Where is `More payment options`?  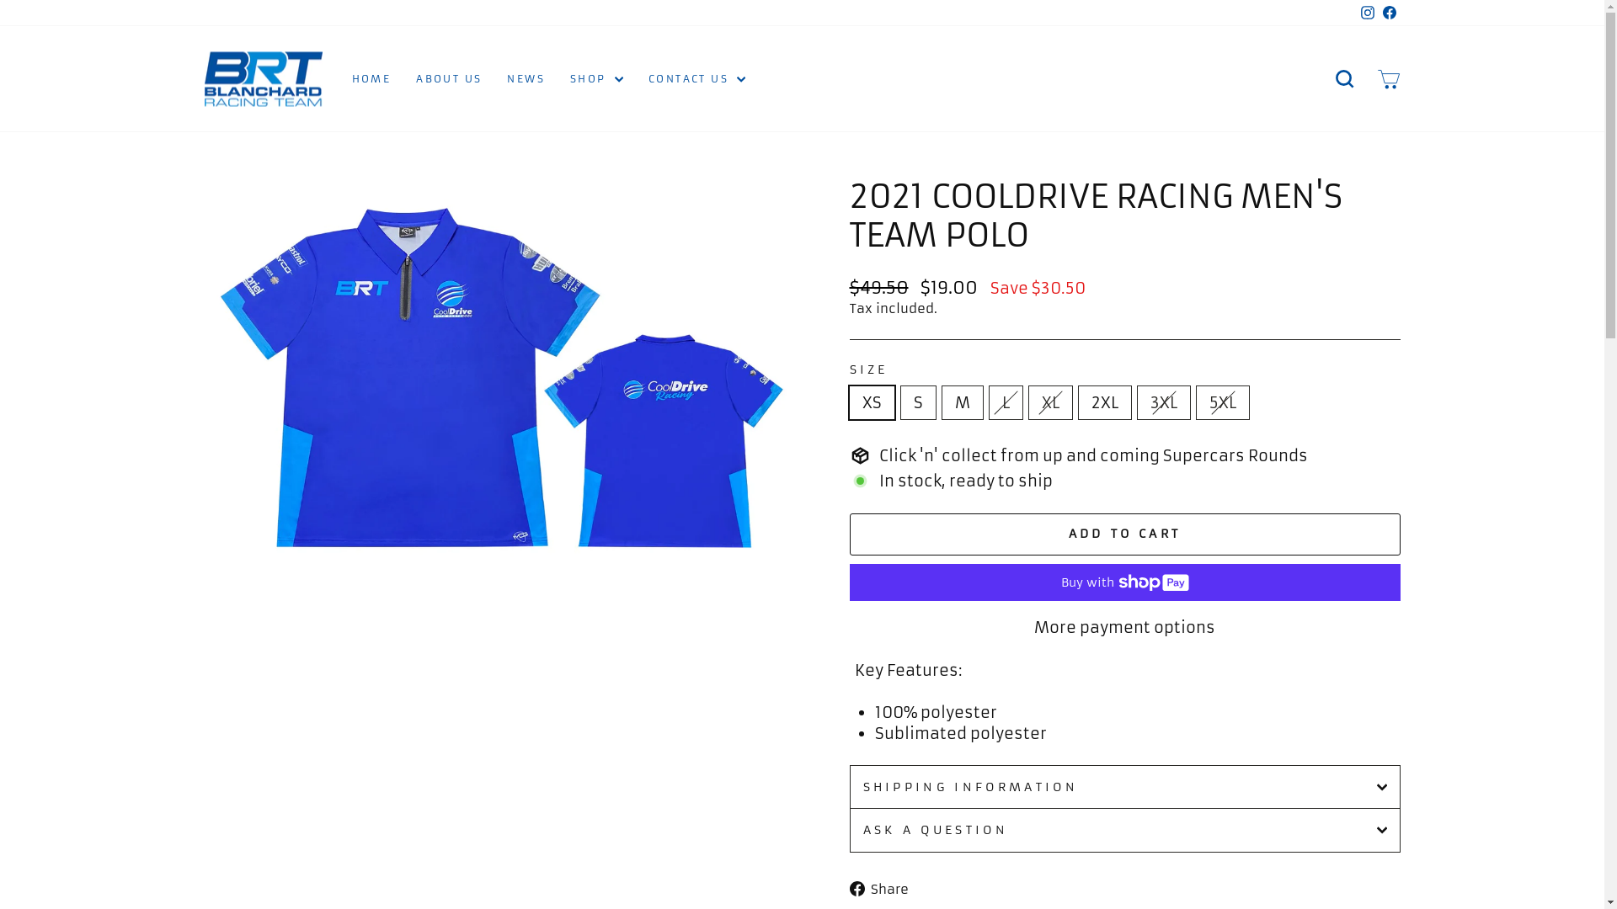
More payment options is located at coordinates (1124, 627).